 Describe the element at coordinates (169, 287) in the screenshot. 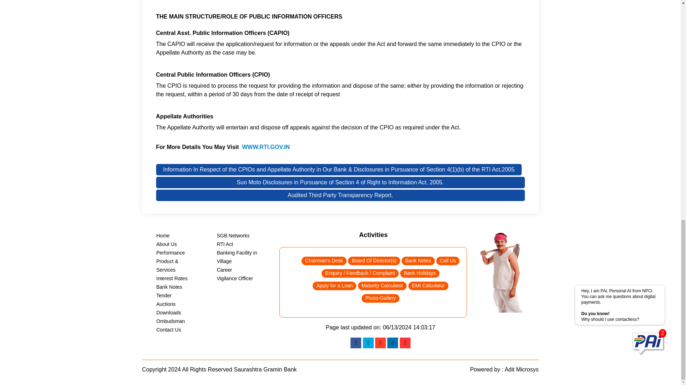

I see `Bank Notes` at that location.